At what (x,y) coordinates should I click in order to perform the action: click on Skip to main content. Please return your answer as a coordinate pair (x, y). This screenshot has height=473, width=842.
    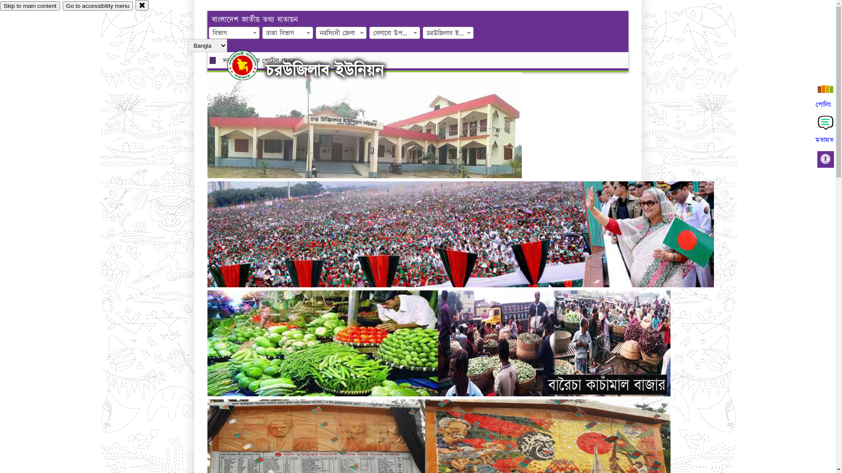
    Looking at the image, I should click on (30, 6).